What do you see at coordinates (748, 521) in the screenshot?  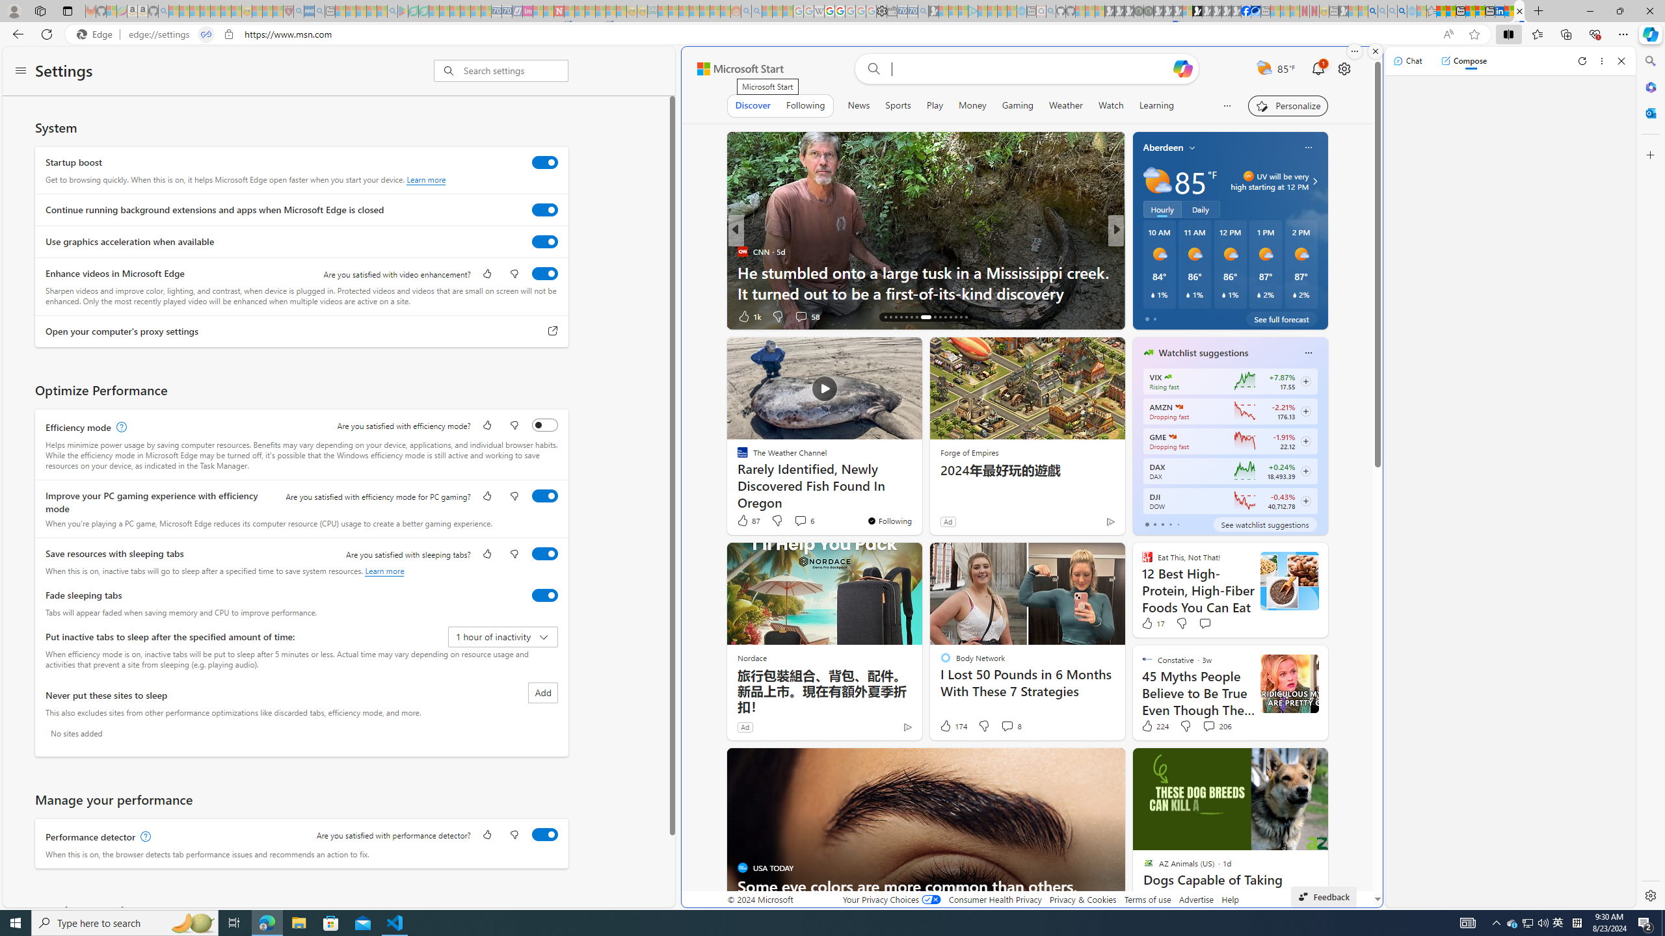 I see `87 Like` at bounding box center [748, 521].